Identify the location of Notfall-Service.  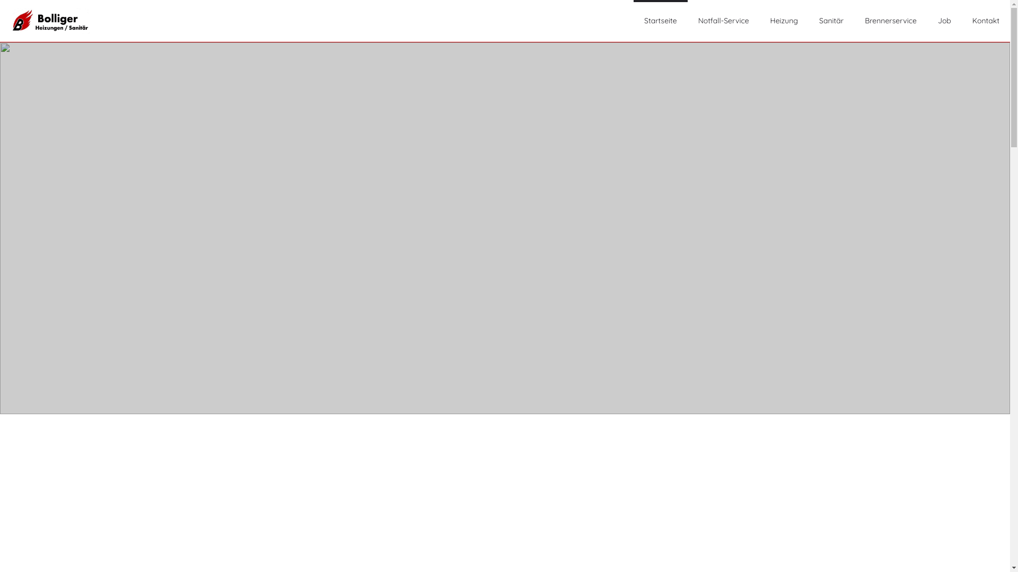
(724, 21).